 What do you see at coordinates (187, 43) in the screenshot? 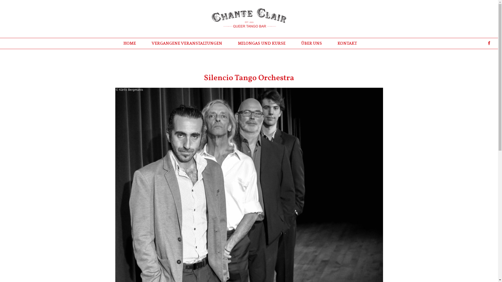
I see `VERGANGENE VERANSTALTUNGEN` at bounding box center [187, 43].